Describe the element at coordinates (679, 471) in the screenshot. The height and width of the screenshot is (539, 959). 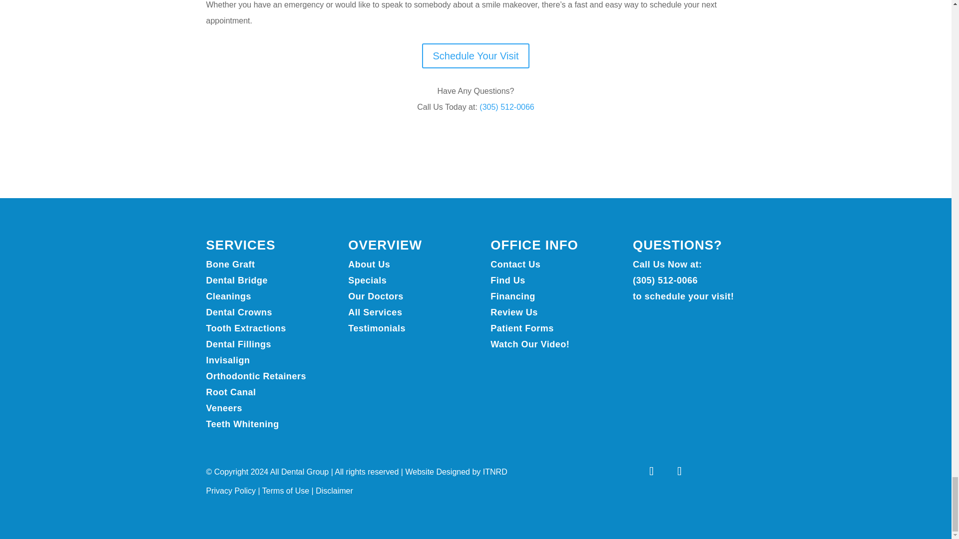
I see `Follow on Instagram` at that location.